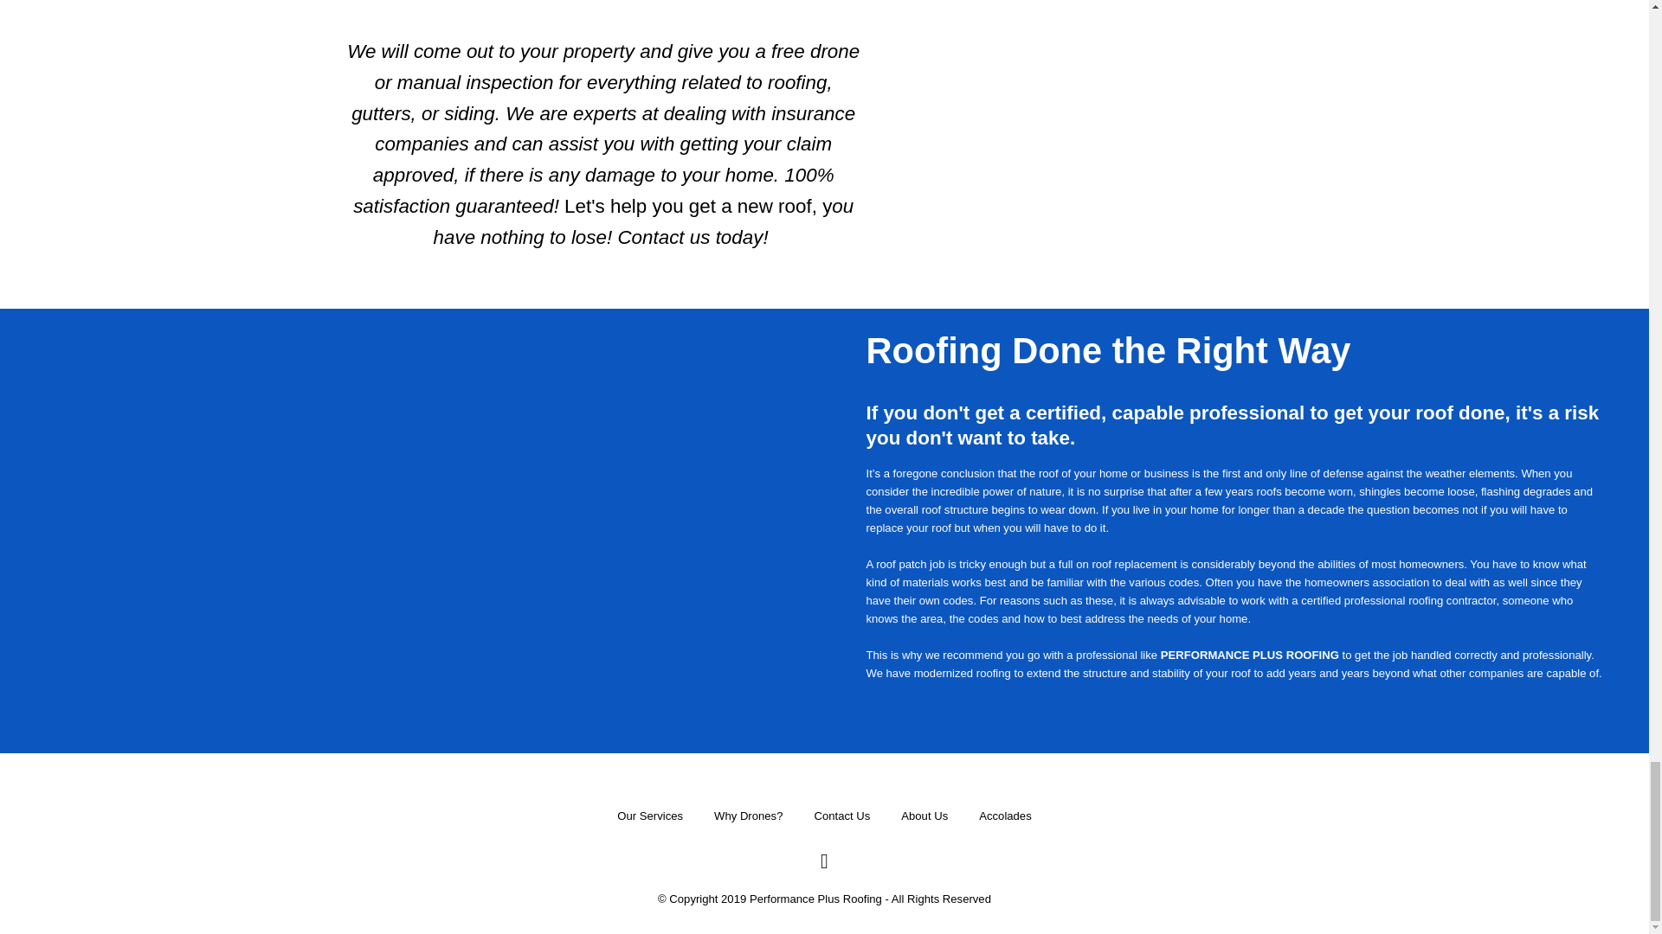 The image size is (1662, 934). What do you see at coordinates (1004, 816) in the screenshot?
I see `Accolades` at bounding box center [1004, 816].